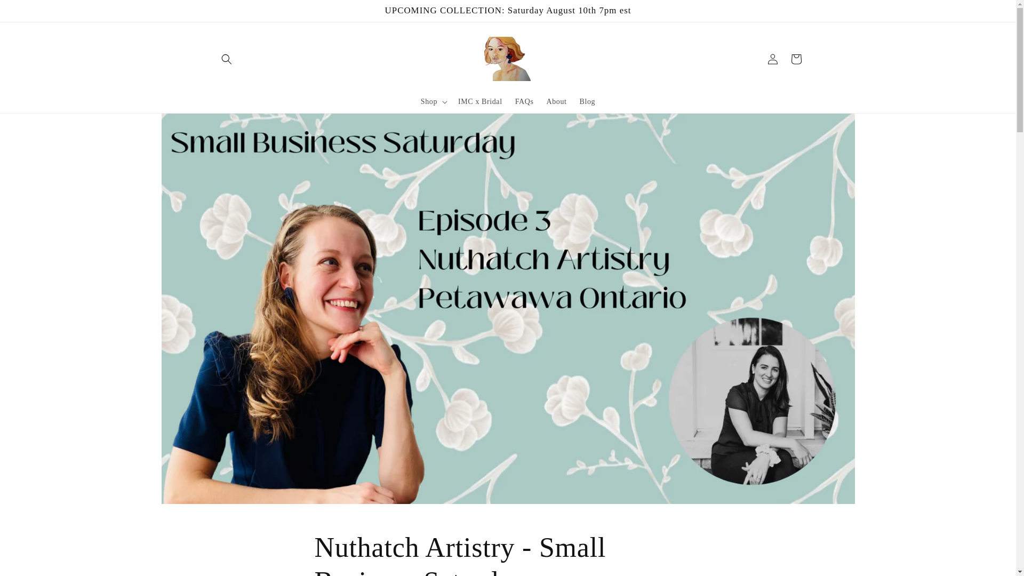  Describe the element at coordinates (772, 59) in the screenshot. I see `Log in` at that location.